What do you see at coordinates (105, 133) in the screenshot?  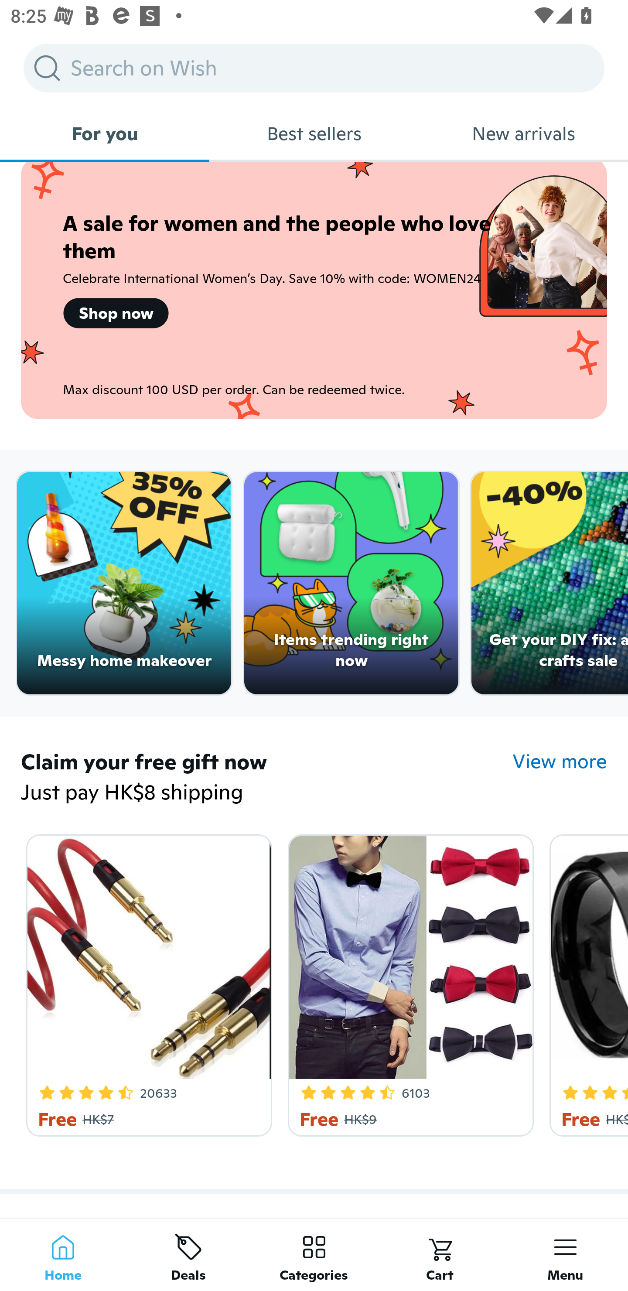 I see `For you` at bounding box center [105, 133].